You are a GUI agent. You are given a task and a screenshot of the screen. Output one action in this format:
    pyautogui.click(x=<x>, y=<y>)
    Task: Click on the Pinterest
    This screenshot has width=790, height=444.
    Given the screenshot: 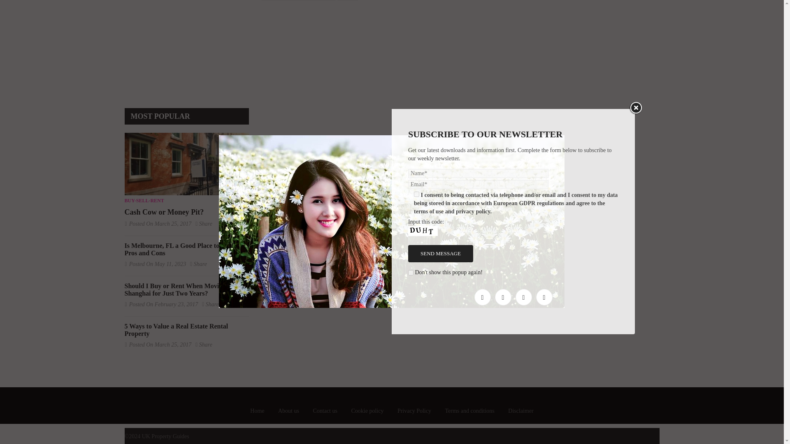 What is the action you would take?
    pyautogui.click(x=544, y=49)
    